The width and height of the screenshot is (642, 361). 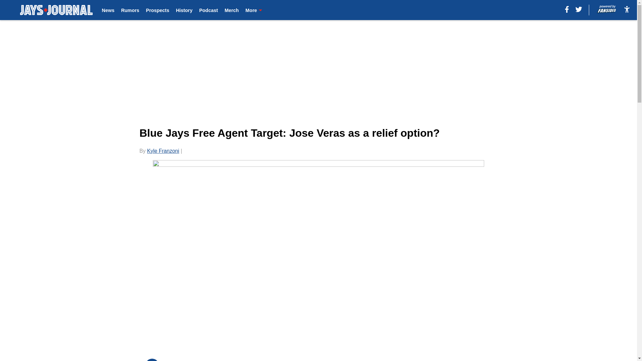 What do you see at coordinates (184, 10) in the screenshot?
I see `History` at bounding box center [184, 10].